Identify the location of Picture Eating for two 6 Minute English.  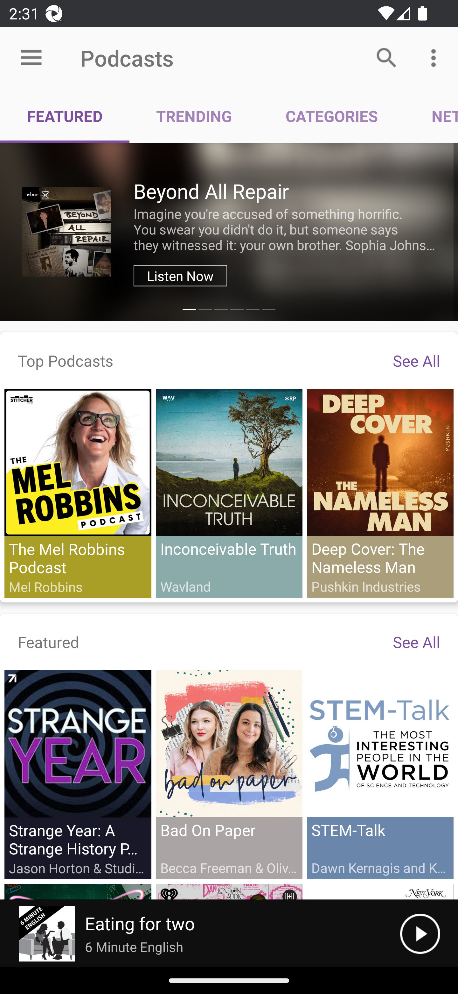
(200, 934).